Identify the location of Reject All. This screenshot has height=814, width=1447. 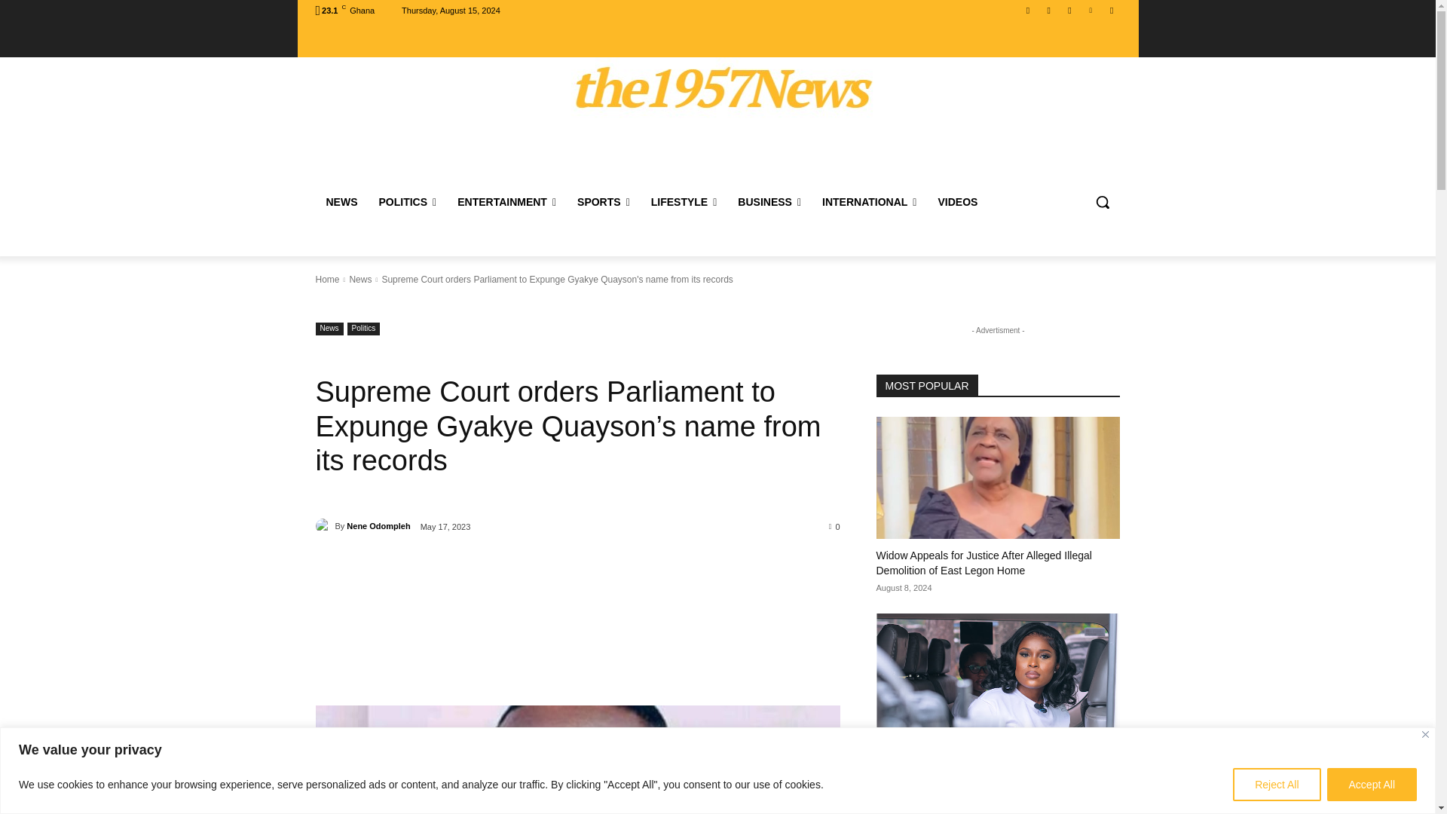
(1276, 784).